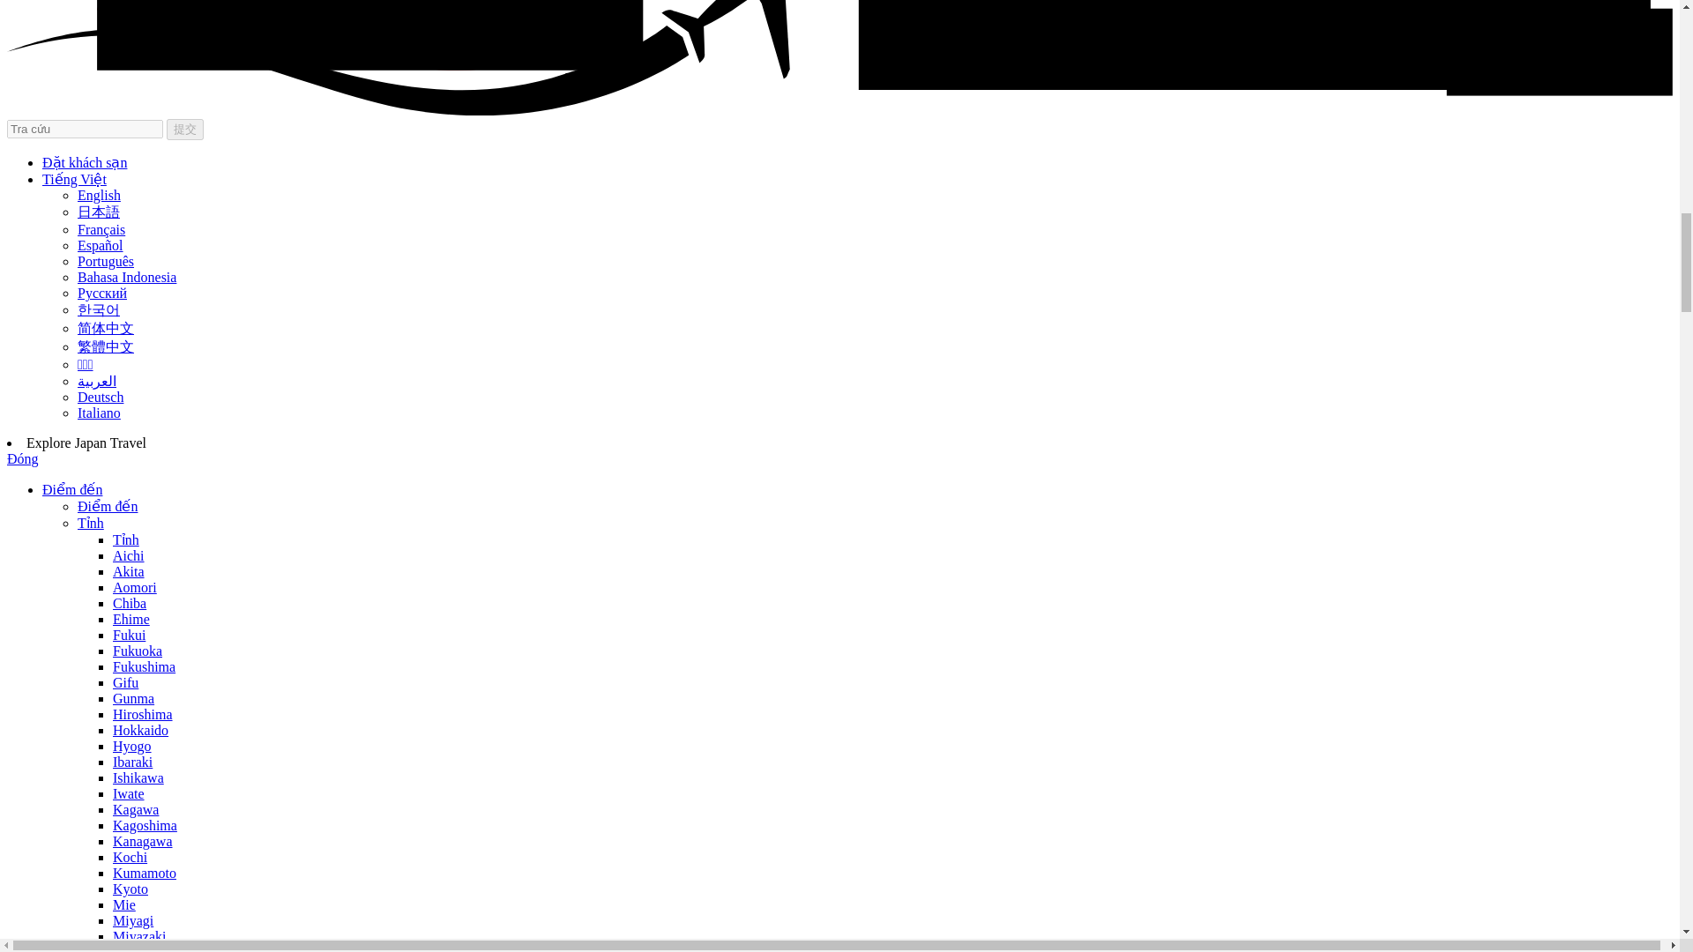 Image resolution: width=1693 pixels, height=952 pixels. Describe the element at coordinates (125, 682) in the screenshot. I see `Gifu` at that location.